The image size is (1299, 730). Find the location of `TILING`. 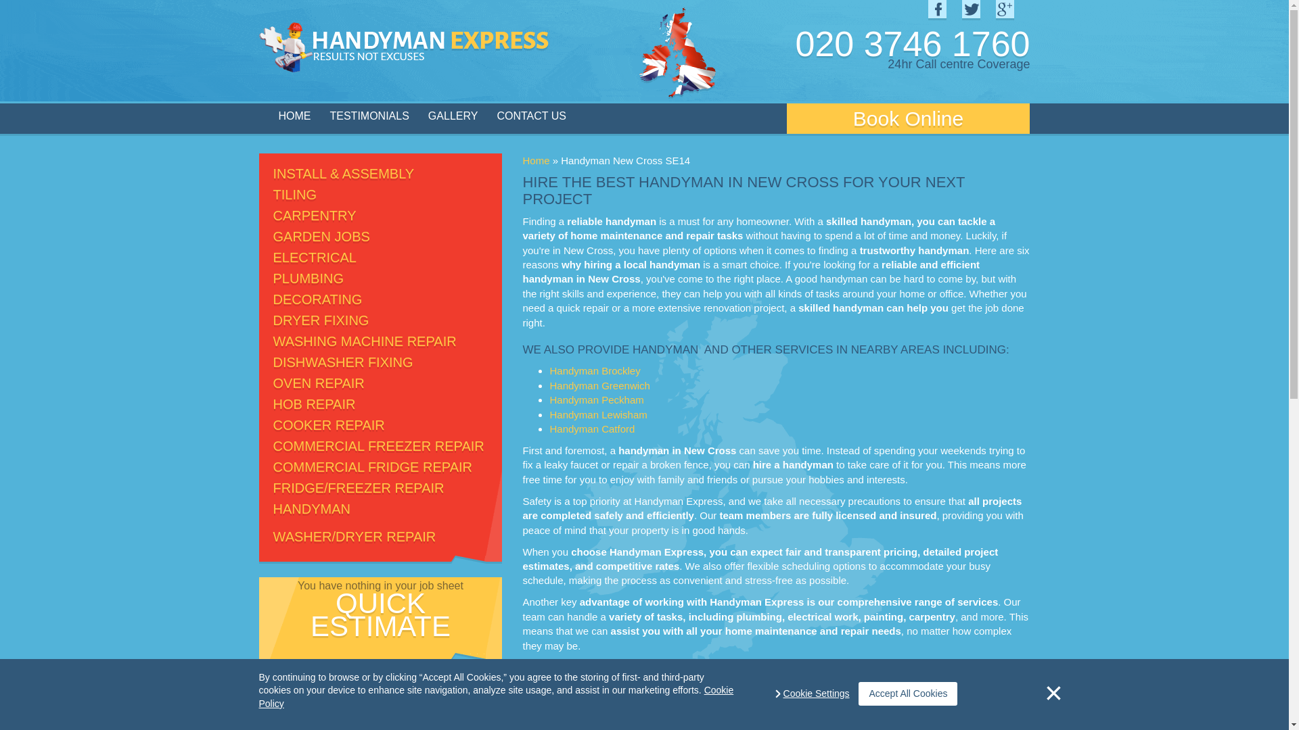

TILING is located at coordinates (295, 195).